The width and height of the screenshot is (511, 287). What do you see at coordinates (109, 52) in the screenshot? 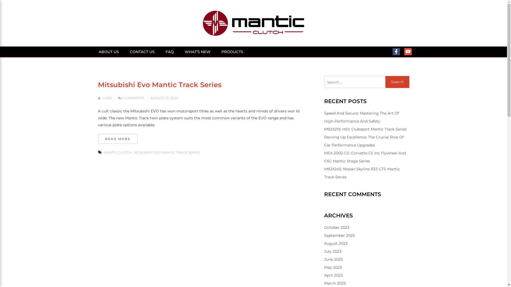
I see `ABOUT US` at bounding box center [109, 52].